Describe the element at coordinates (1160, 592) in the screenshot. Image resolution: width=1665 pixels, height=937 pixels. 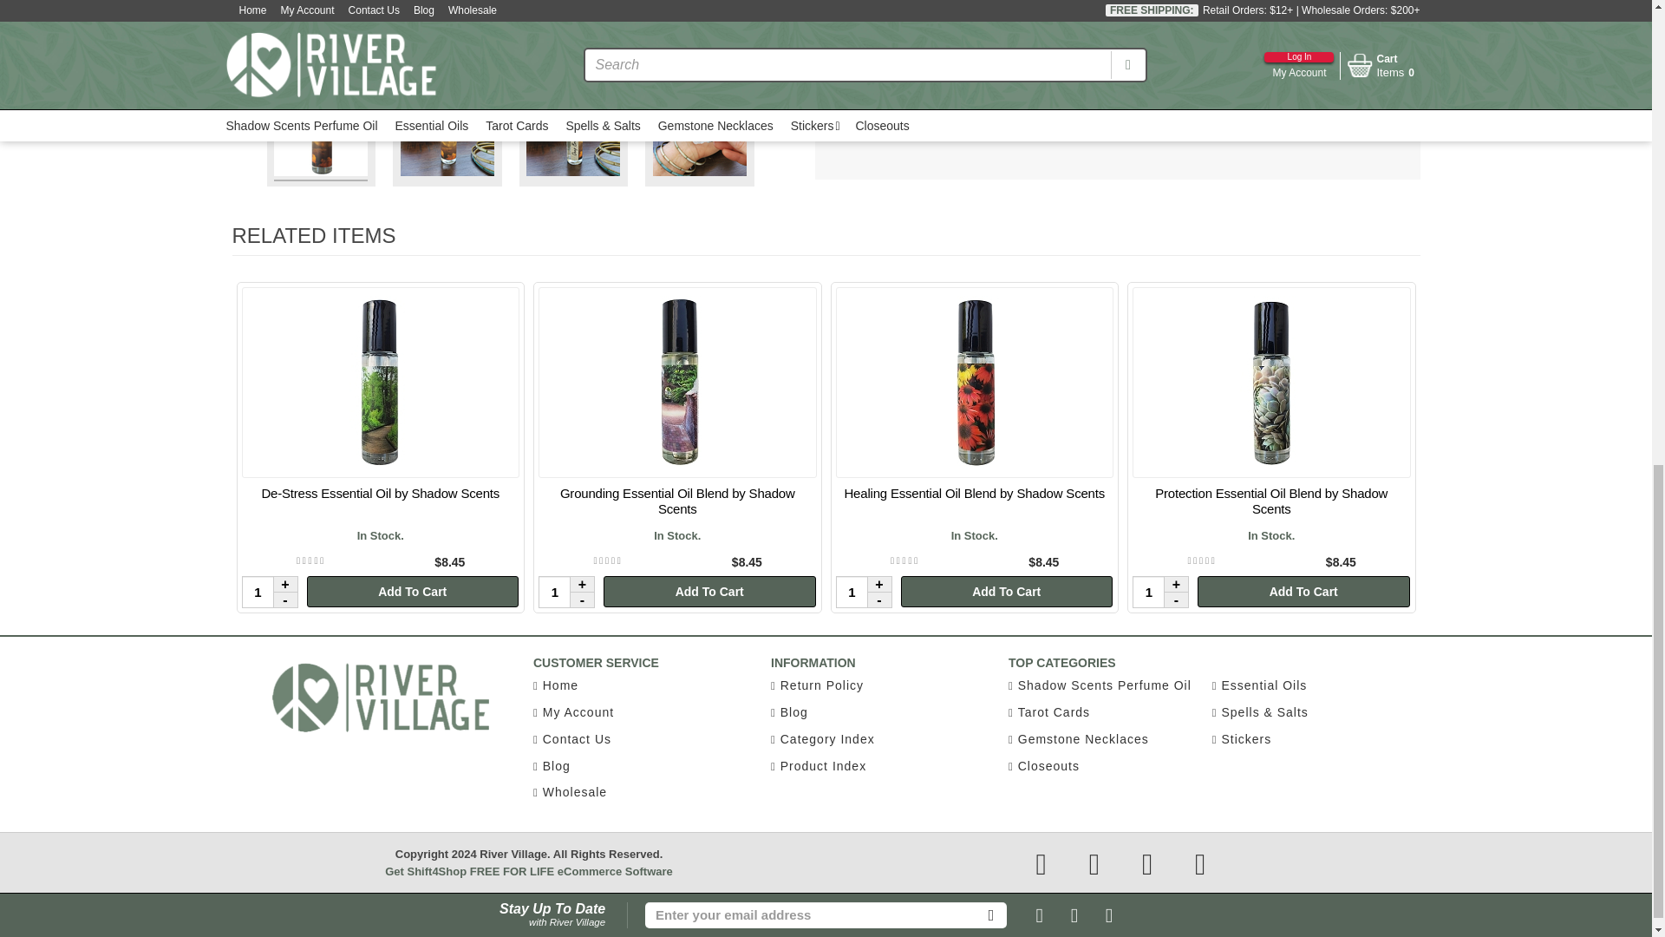
I see `1` at that location.